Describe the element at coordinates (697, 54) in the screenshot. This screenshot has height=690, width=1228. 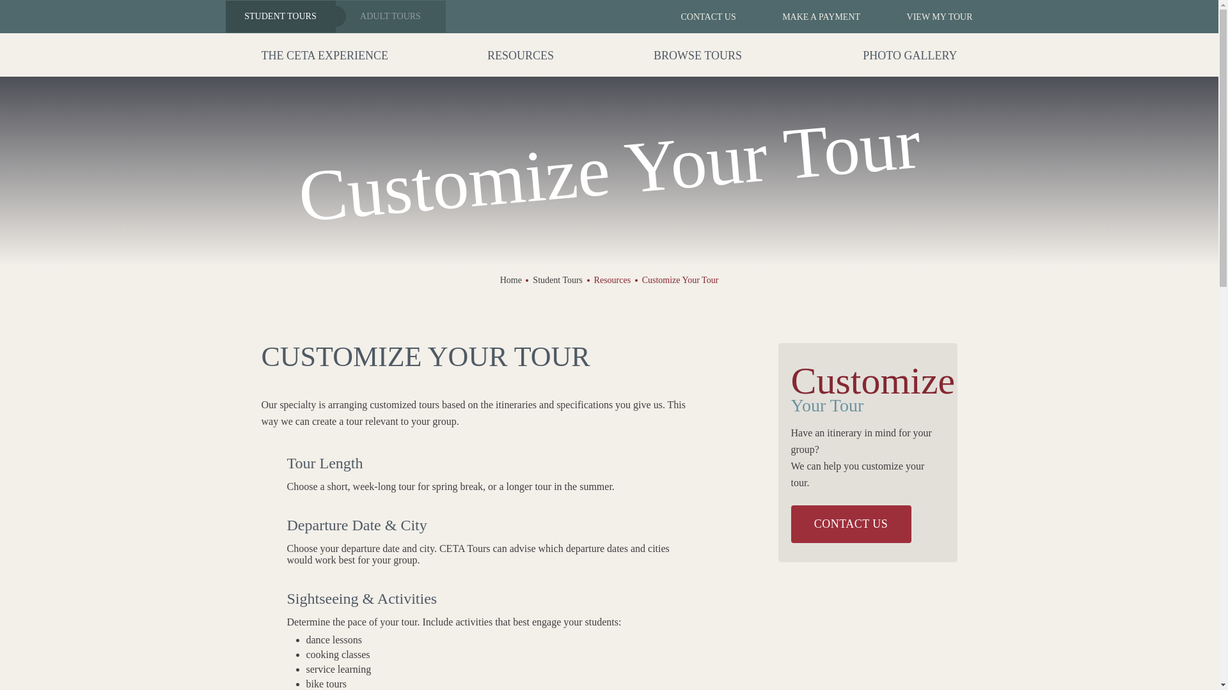
I see `BROWSE TOURS` at that location.